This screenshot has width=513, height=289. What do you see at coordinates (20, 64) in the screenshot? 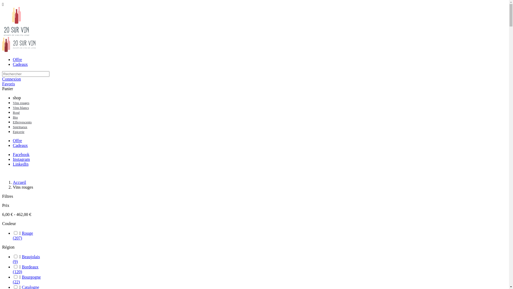
I see `Cadeaux` at bounding box center [20, 64].